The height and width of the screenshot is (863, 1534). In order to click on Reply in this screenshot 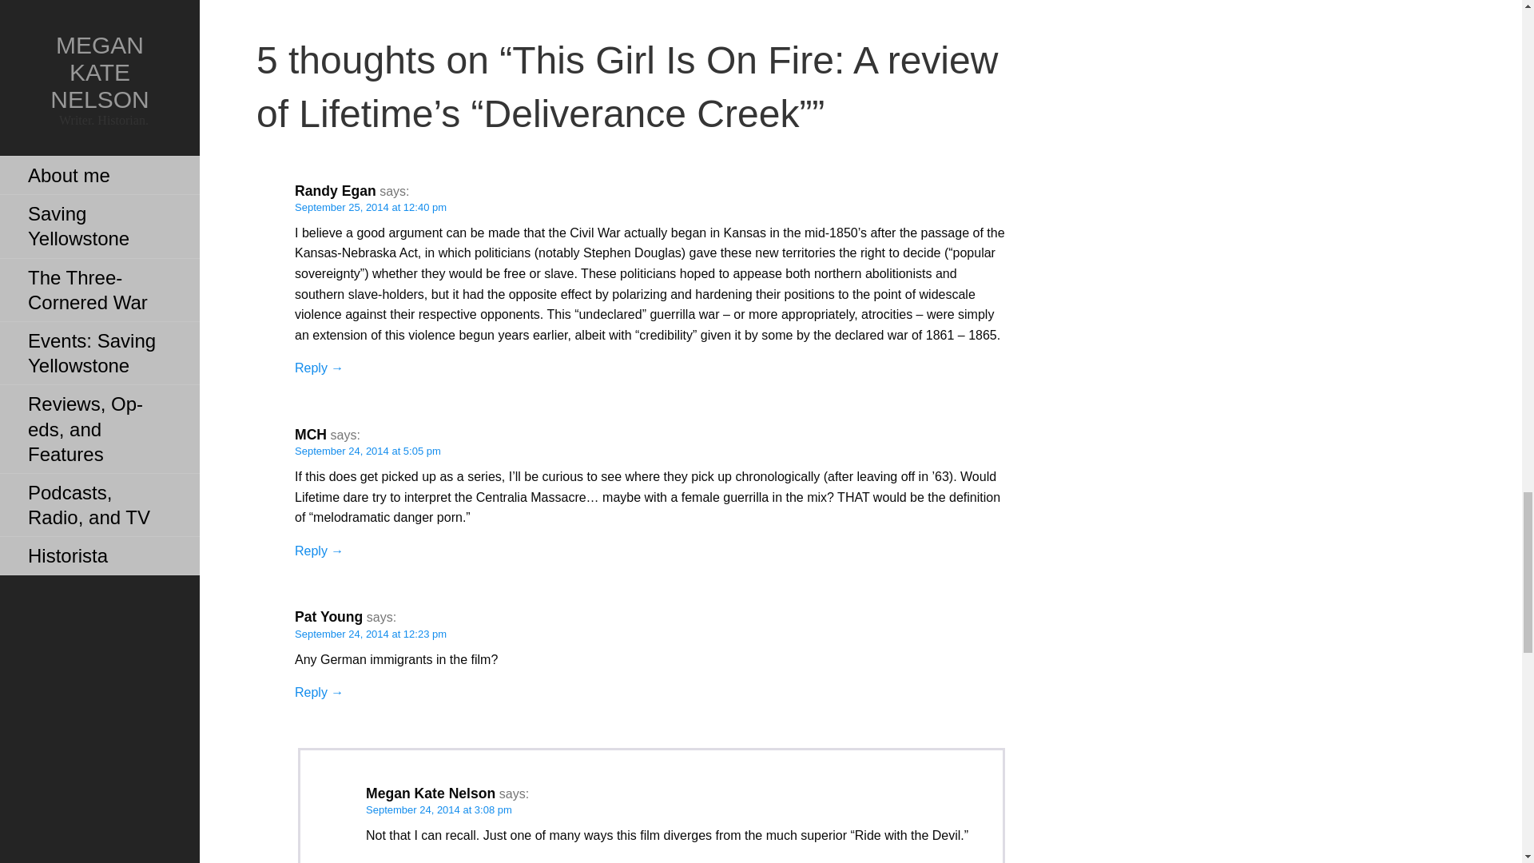, I will do `click(319, 551)`.